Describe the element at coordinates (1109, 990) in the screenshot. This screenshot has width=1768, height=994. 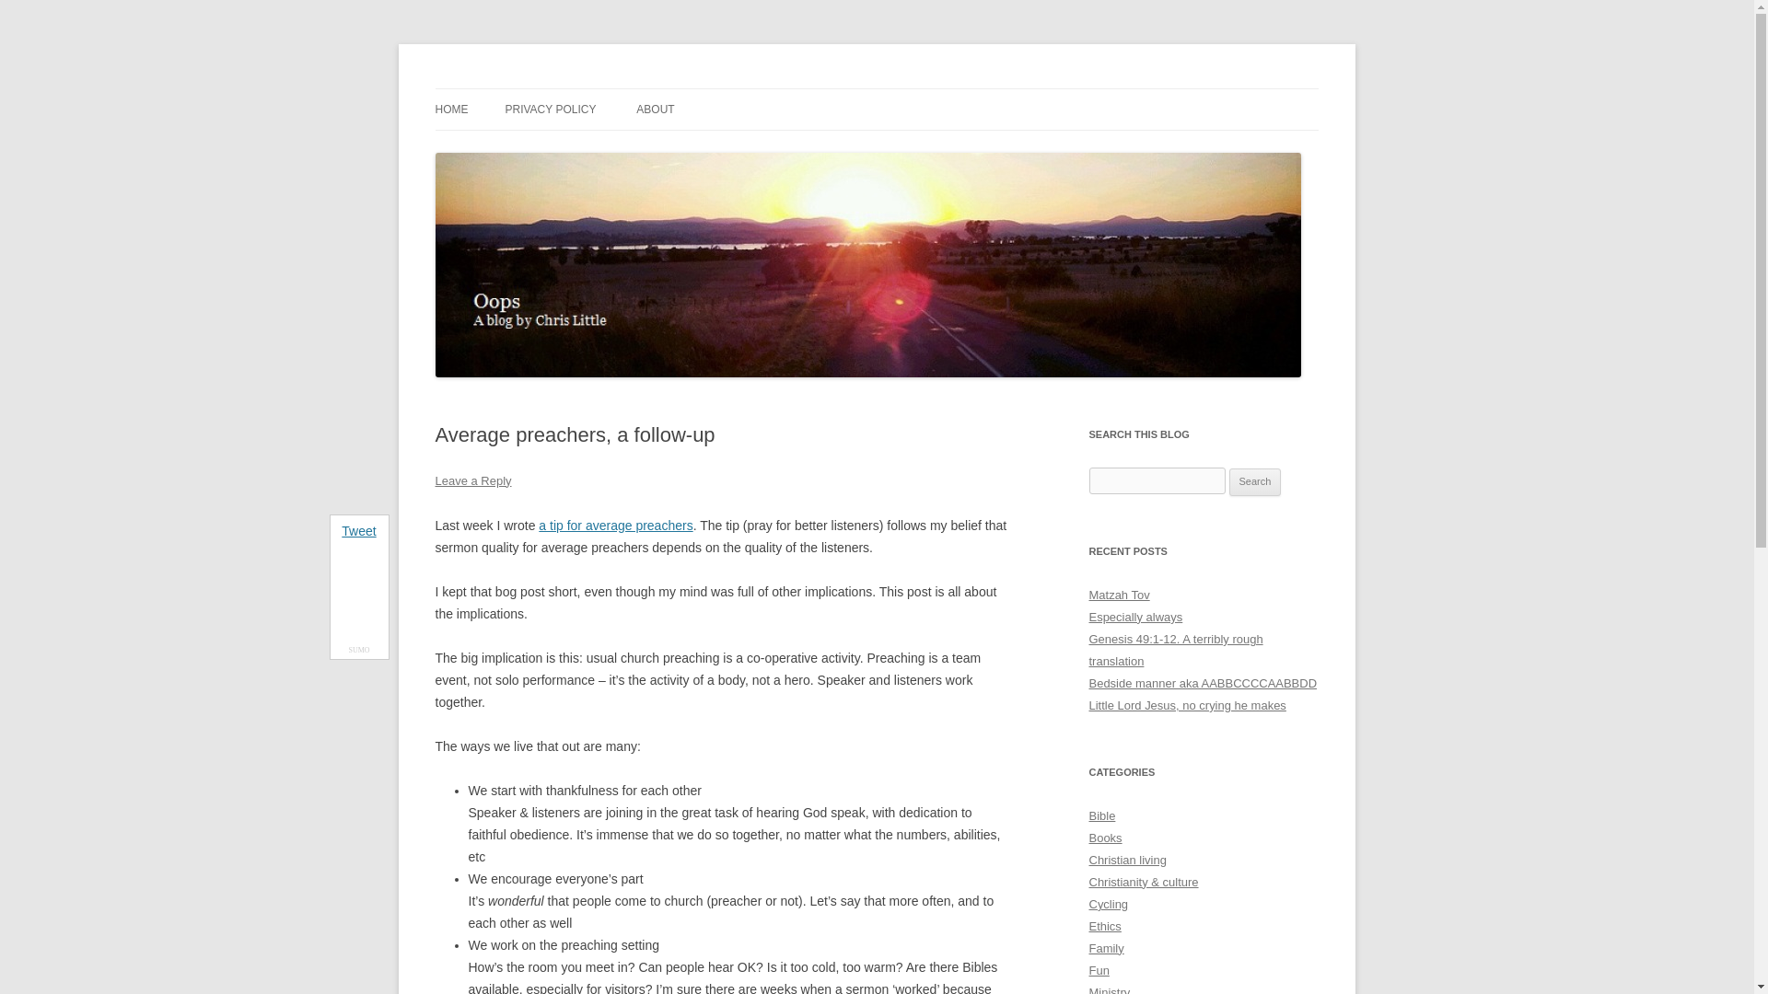
I see `Ministry` at that location.